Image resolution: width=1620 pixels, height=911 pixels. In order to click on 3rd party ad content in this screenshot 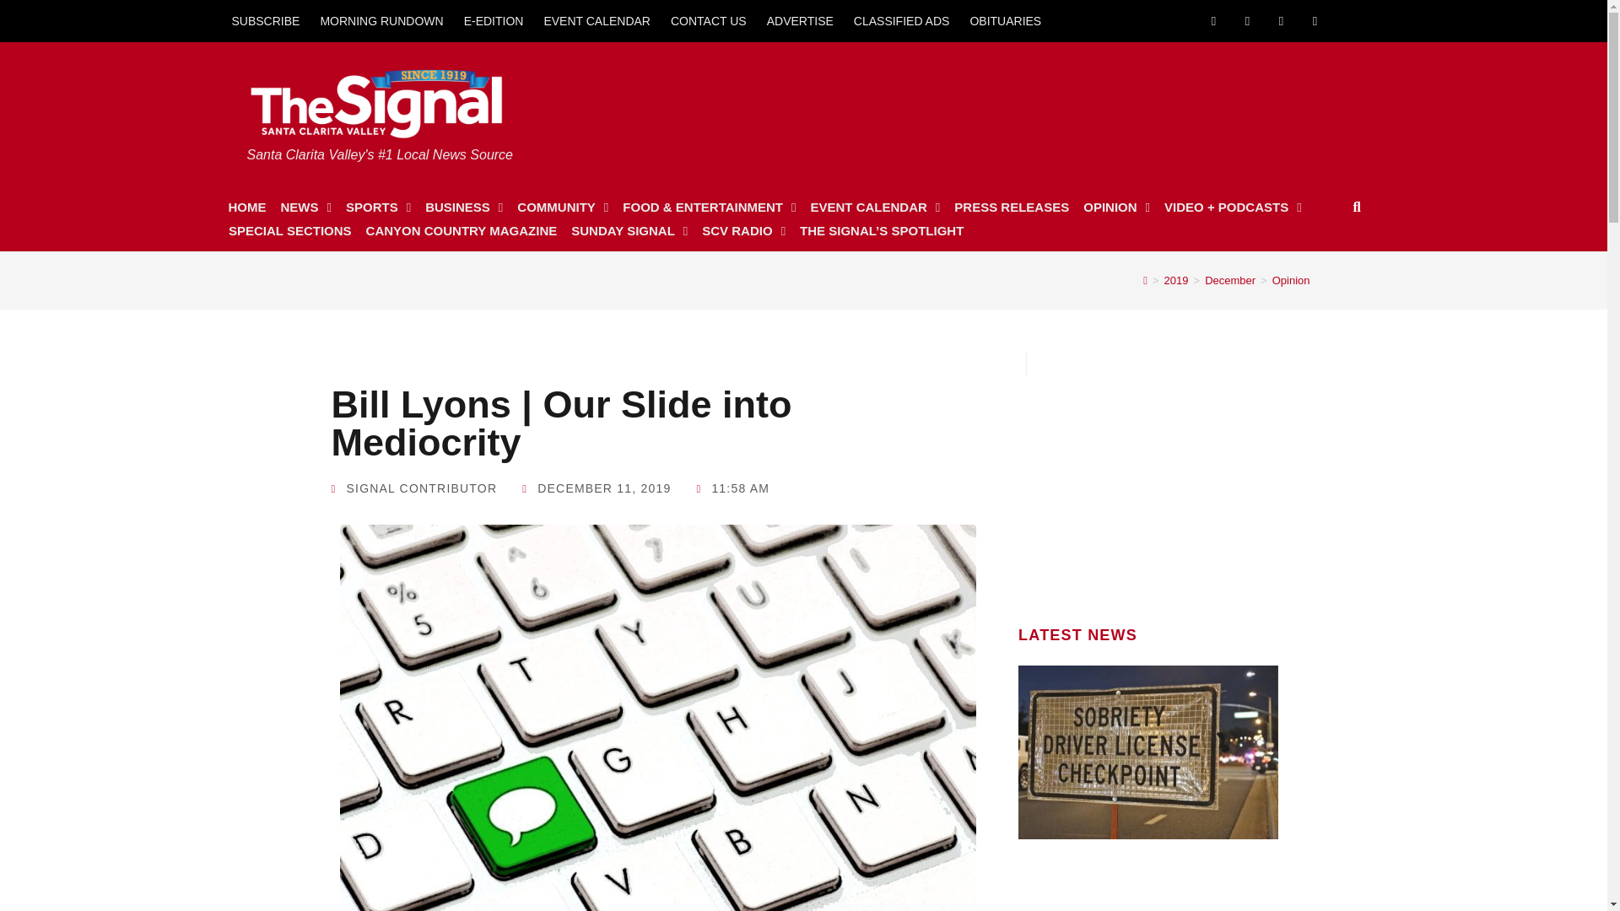, I will do `click(1148, 482)`.